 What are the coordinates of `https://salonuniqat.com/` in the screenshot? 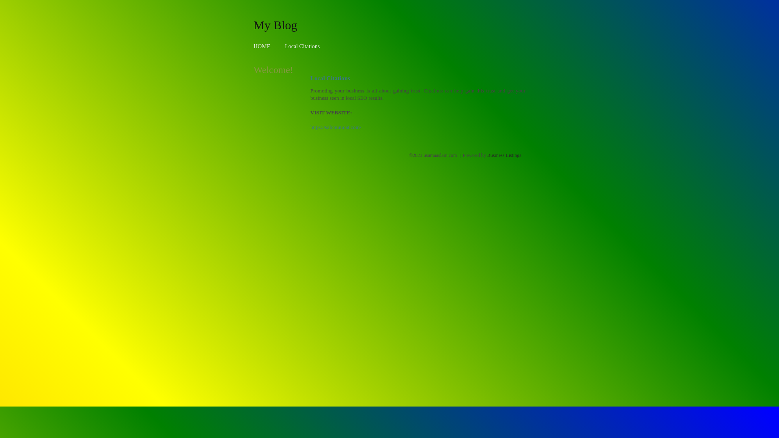 It's located at (336, 127).